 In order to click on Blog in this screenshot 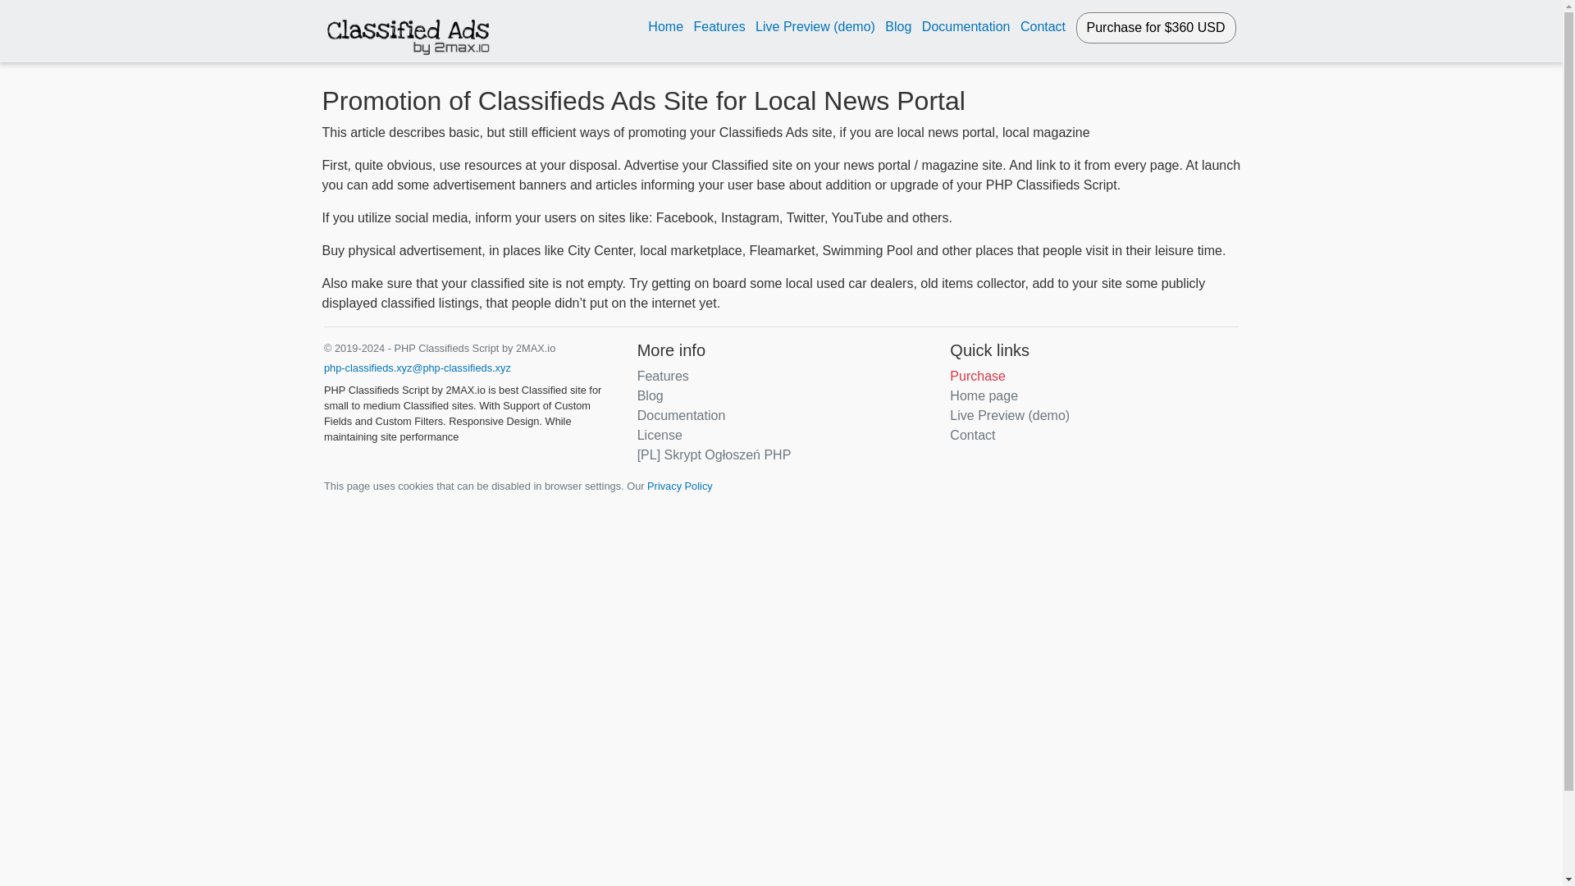, I will do `click(650, 395)`.